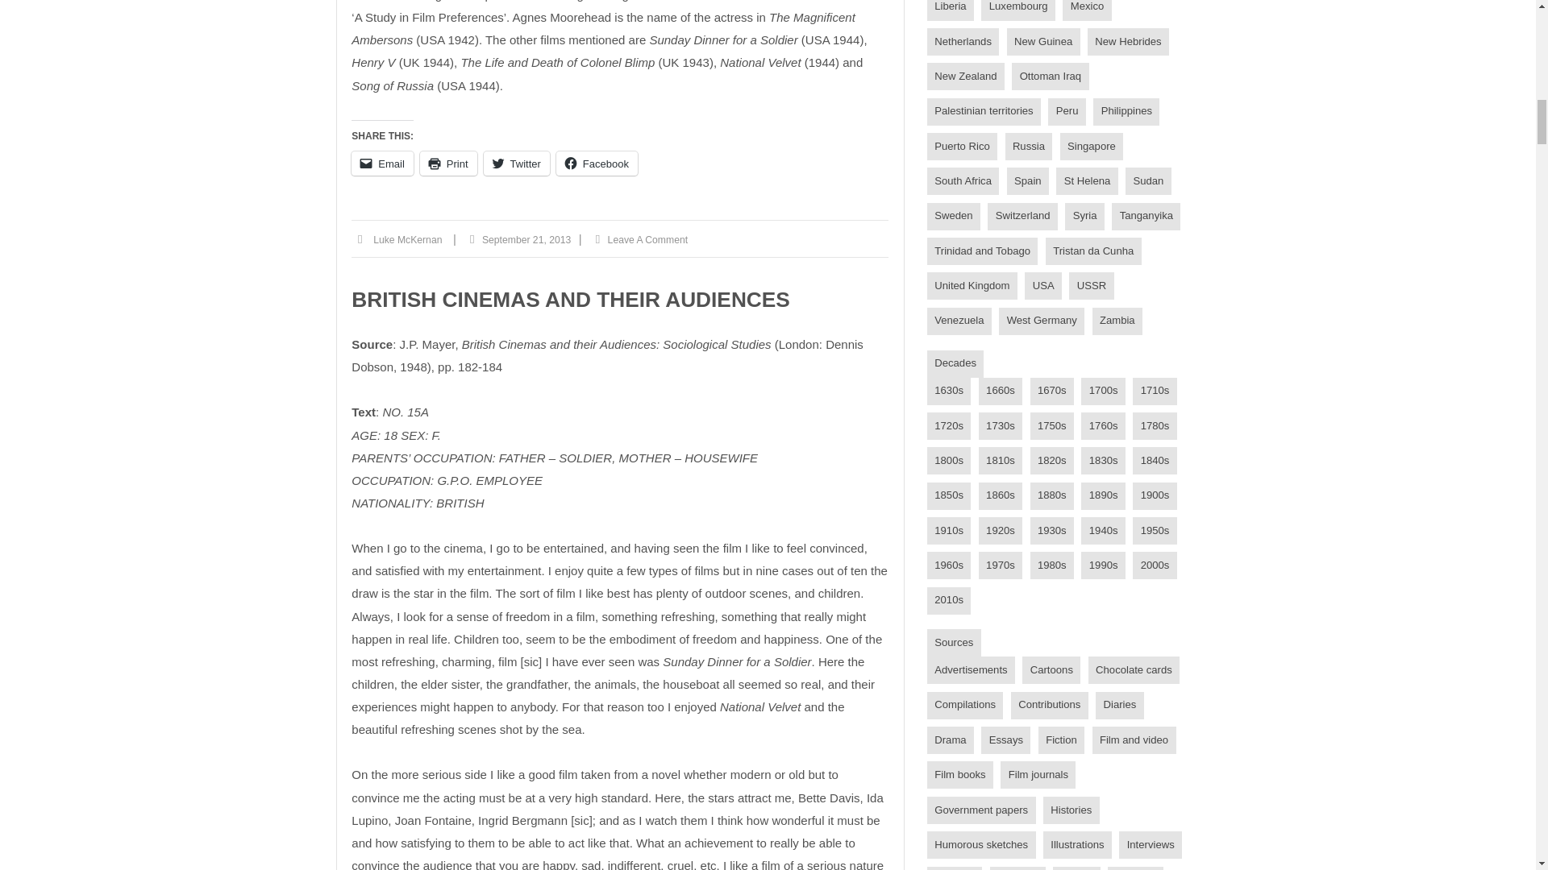 The height and width of the screenshot is (870, 1548). What do you see at coordinates (647, 240) in the screenshot?
I see `Leave A Comment` at bounding box center [647, 240].